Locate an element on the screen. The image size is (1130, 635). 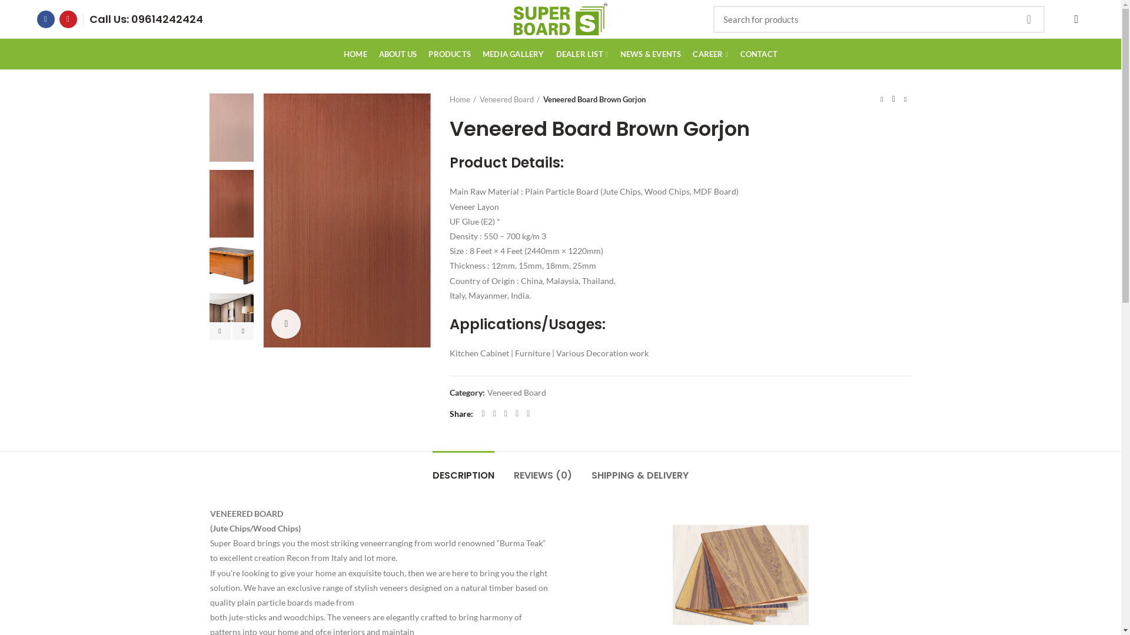
Next product is located at coordinates (905, 99).